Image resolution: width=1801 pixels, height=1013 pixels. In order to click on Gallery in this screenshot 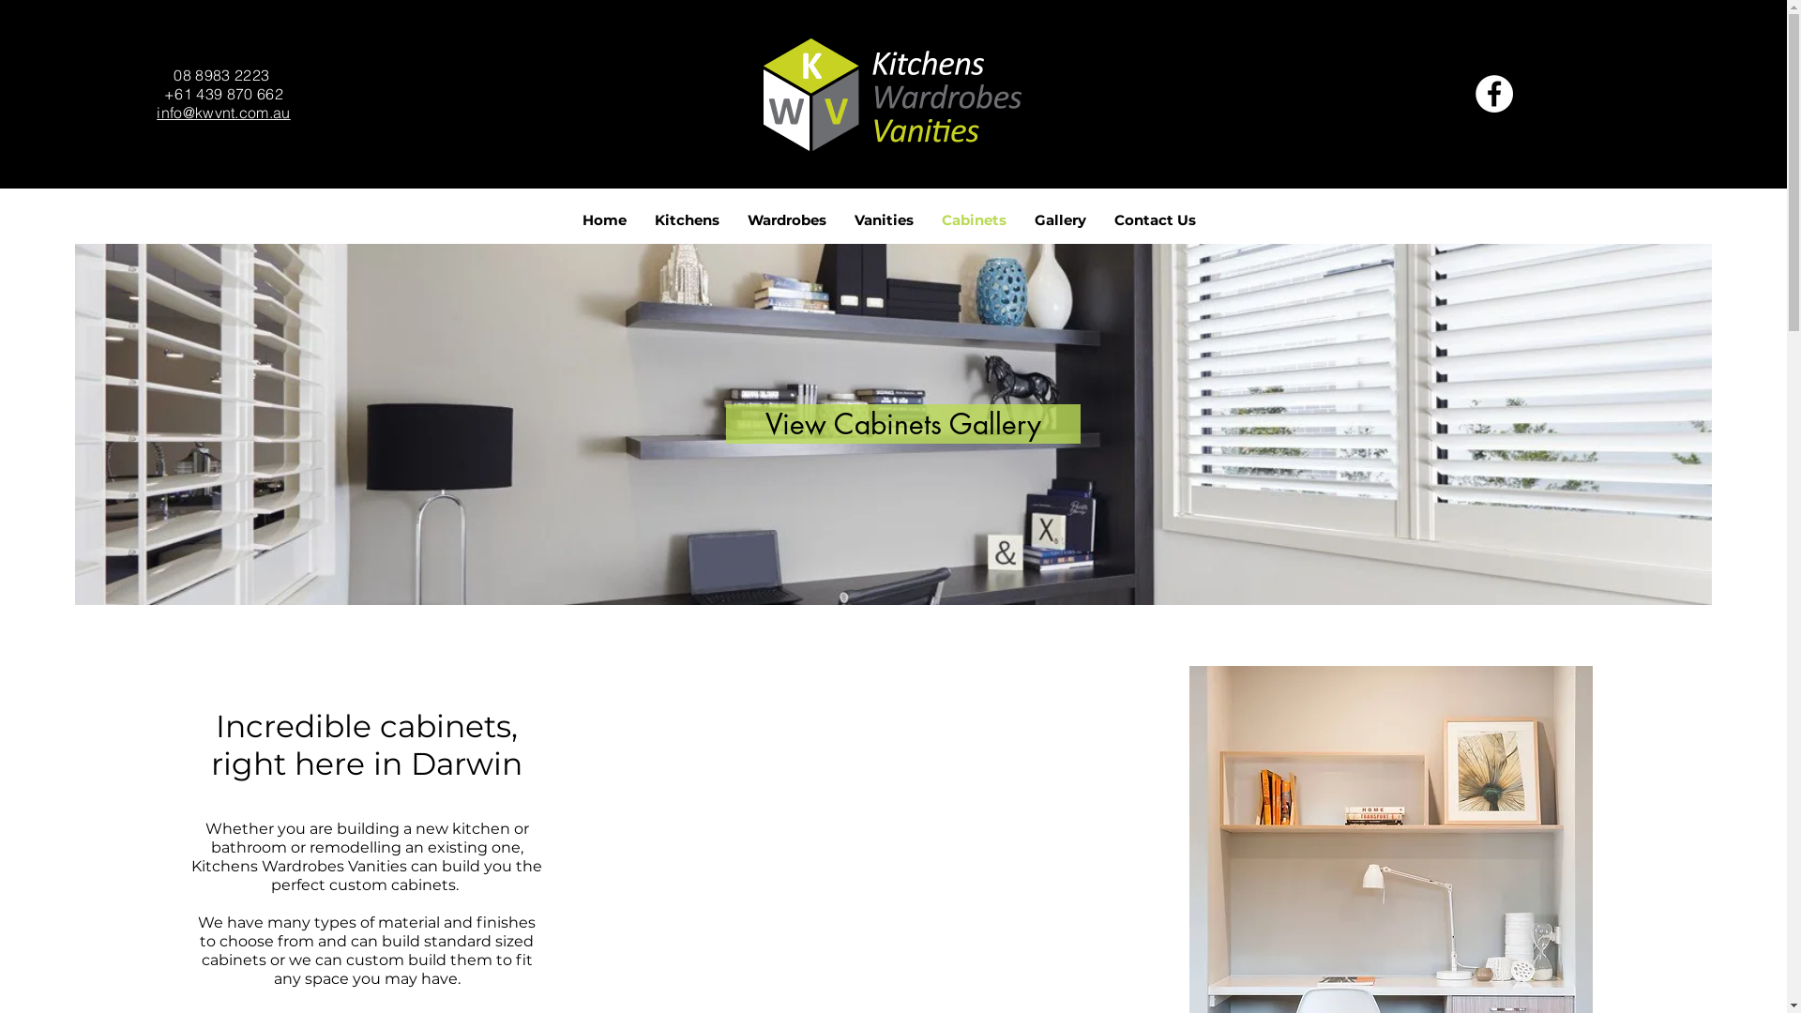, I will do `click(1060, 220)`.